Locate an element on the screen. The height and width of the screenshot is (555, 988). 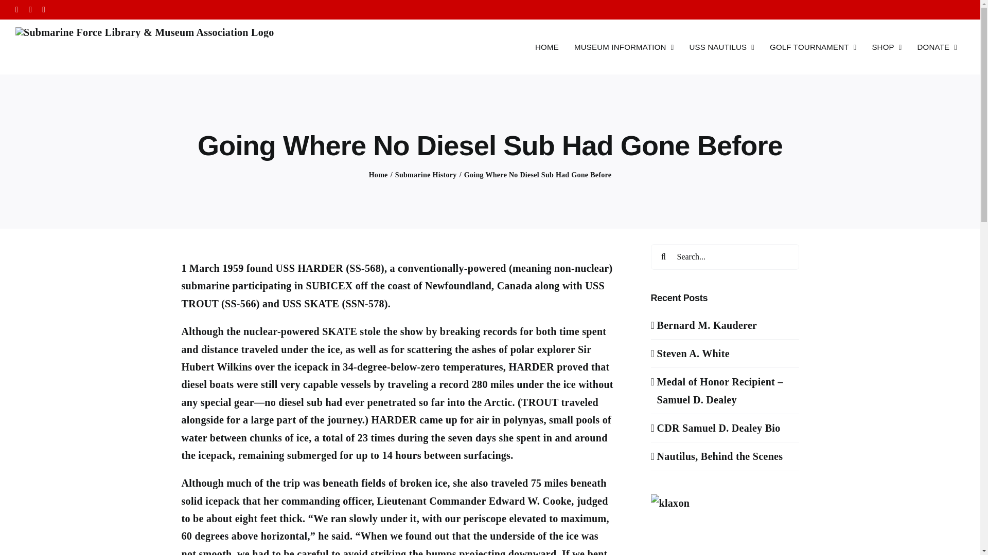
GOLF TOURNAMENT is located at coordinates (813, 46).